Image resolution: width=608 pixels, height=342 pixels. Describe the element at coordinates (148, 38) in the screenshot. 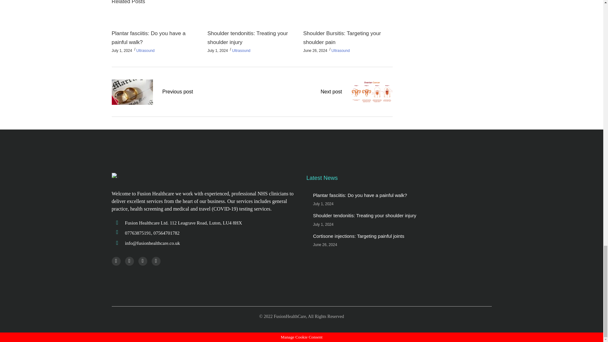

I see `Plantar fasciitis: Do you have a painful walk?` at that location.